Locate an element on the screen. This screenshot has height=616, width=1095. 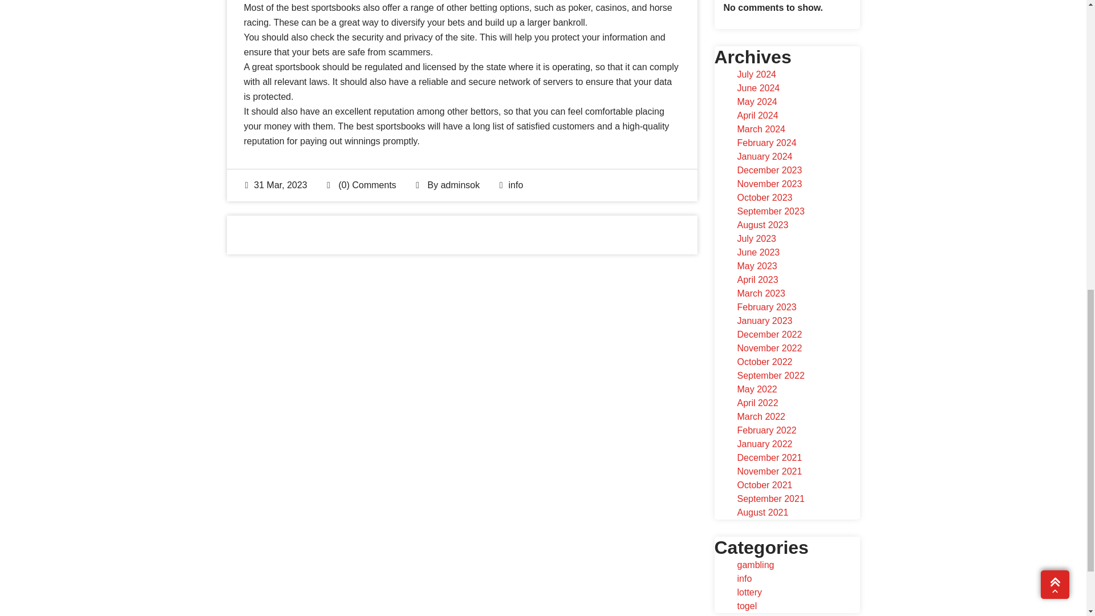
June 2023 is located at coordinates (759, 252).